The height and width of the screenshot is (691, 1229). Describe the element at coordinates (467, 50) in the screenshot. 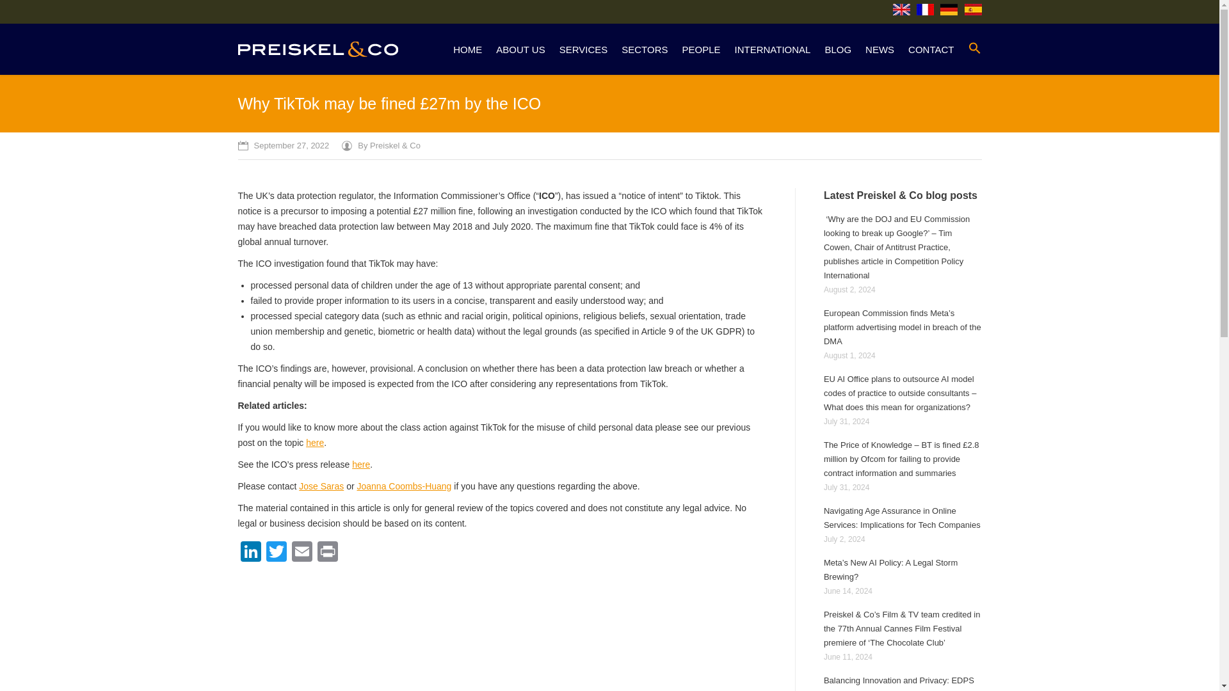

I see `HOME` at that location.